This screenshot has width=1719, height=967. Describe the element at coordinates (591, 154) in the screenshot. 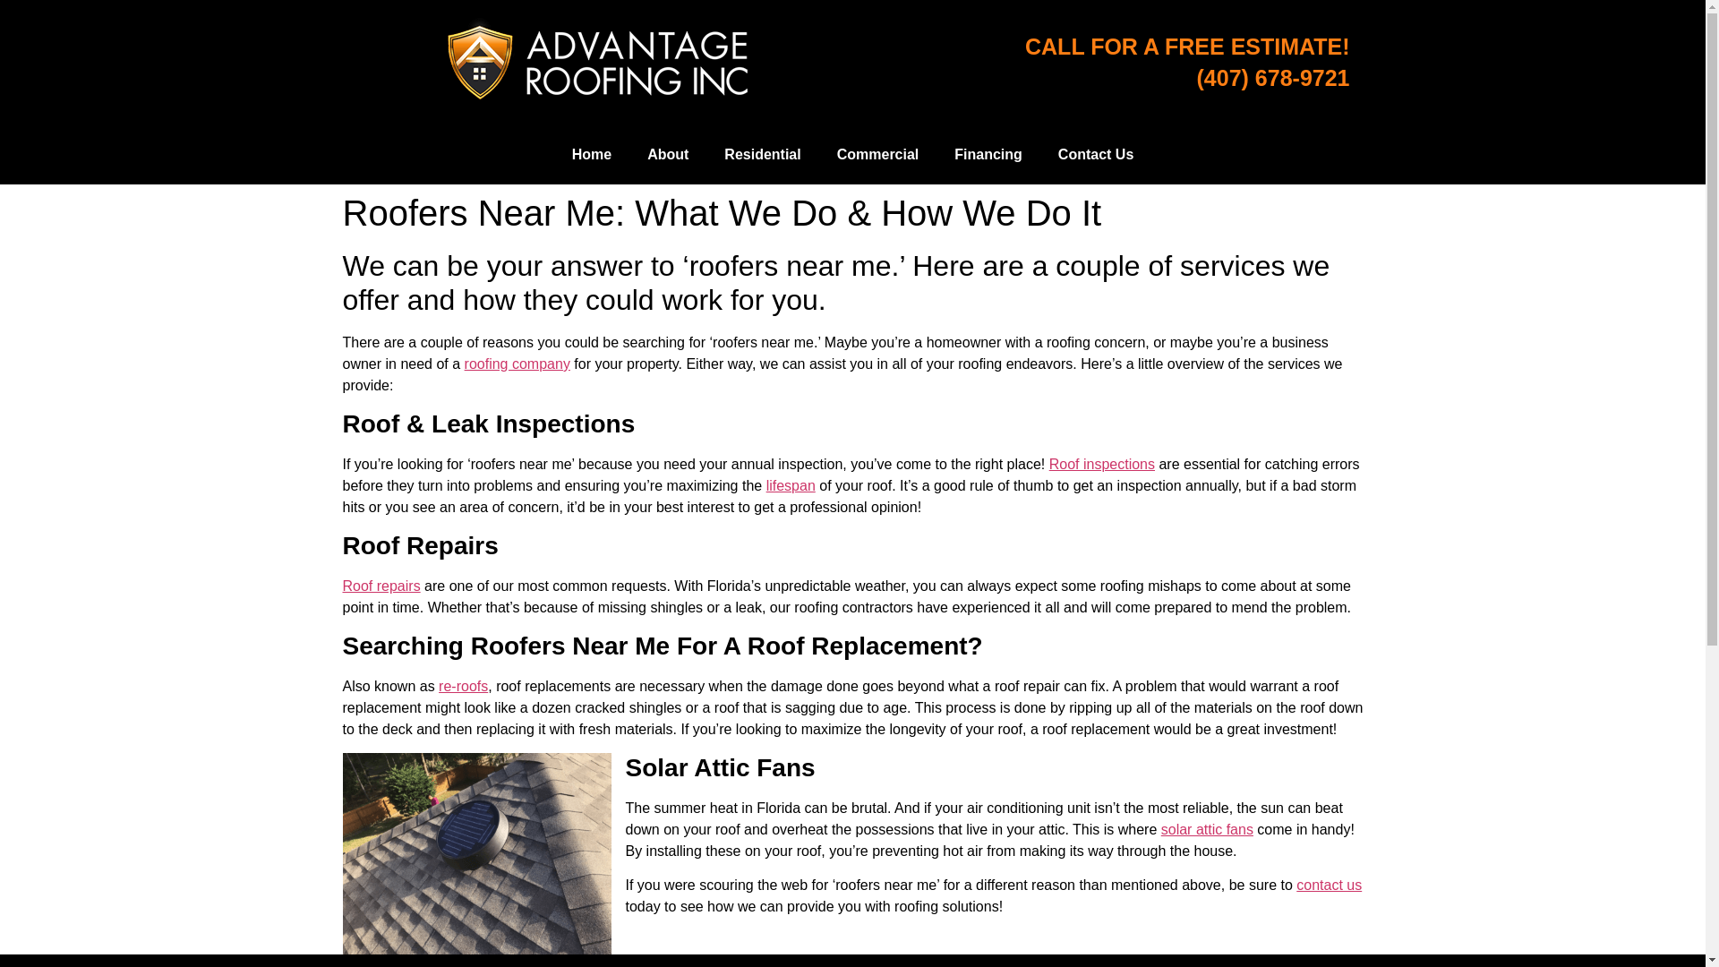

I see `Home` at that location.